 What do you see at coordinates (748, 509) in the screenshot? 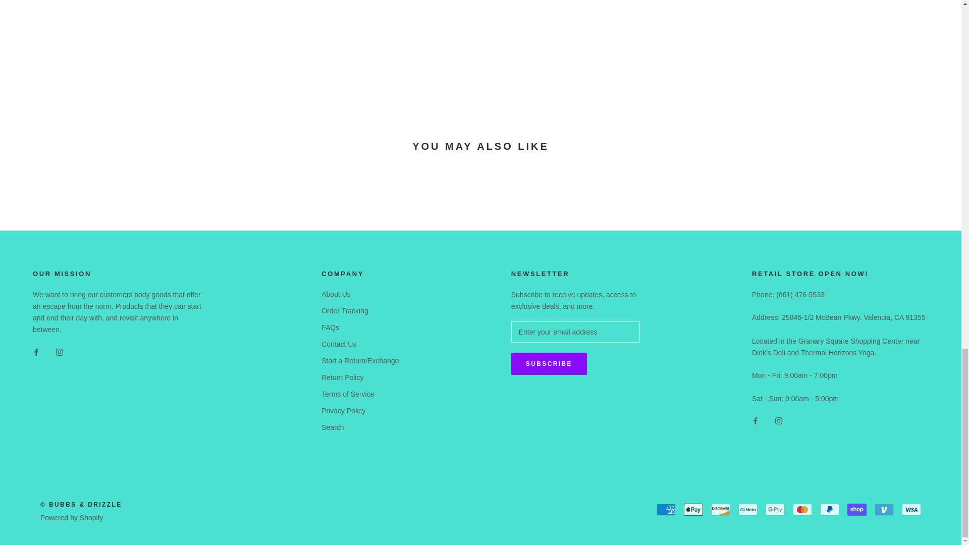
I see `Meta Pay` at bounding box center [748, 509].